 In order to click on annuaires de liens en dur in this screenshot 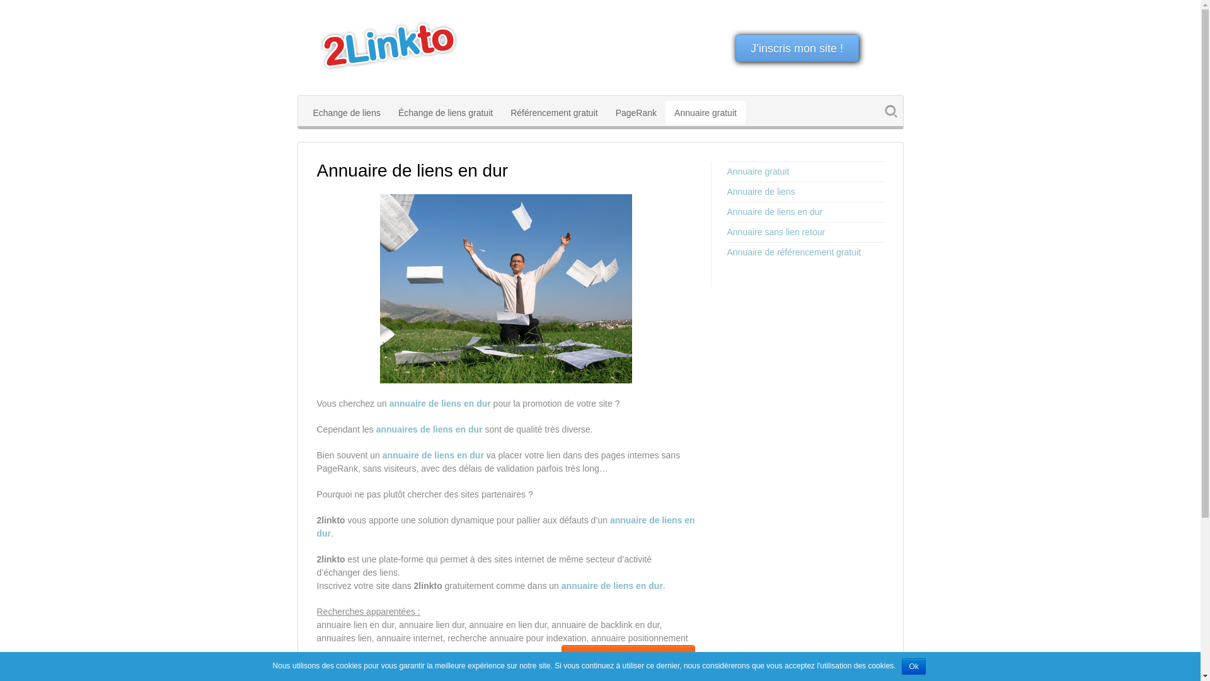, I will do `click(430, 429)`.